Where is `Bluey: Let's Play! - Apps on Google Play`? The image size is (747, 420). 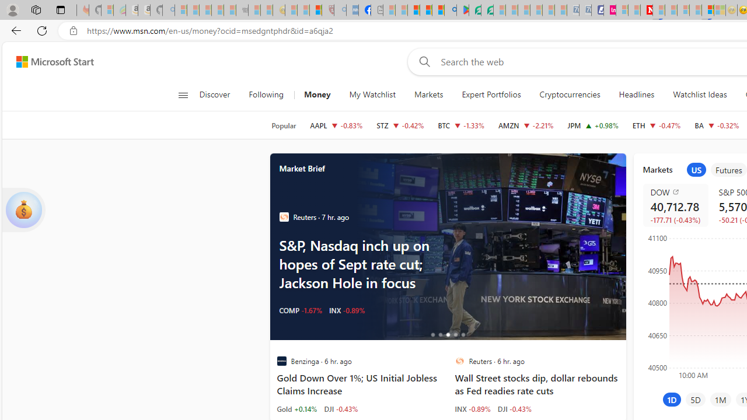 Bluey: Let's Play! - Apps on Google Play is located at coordinates (462, 10).